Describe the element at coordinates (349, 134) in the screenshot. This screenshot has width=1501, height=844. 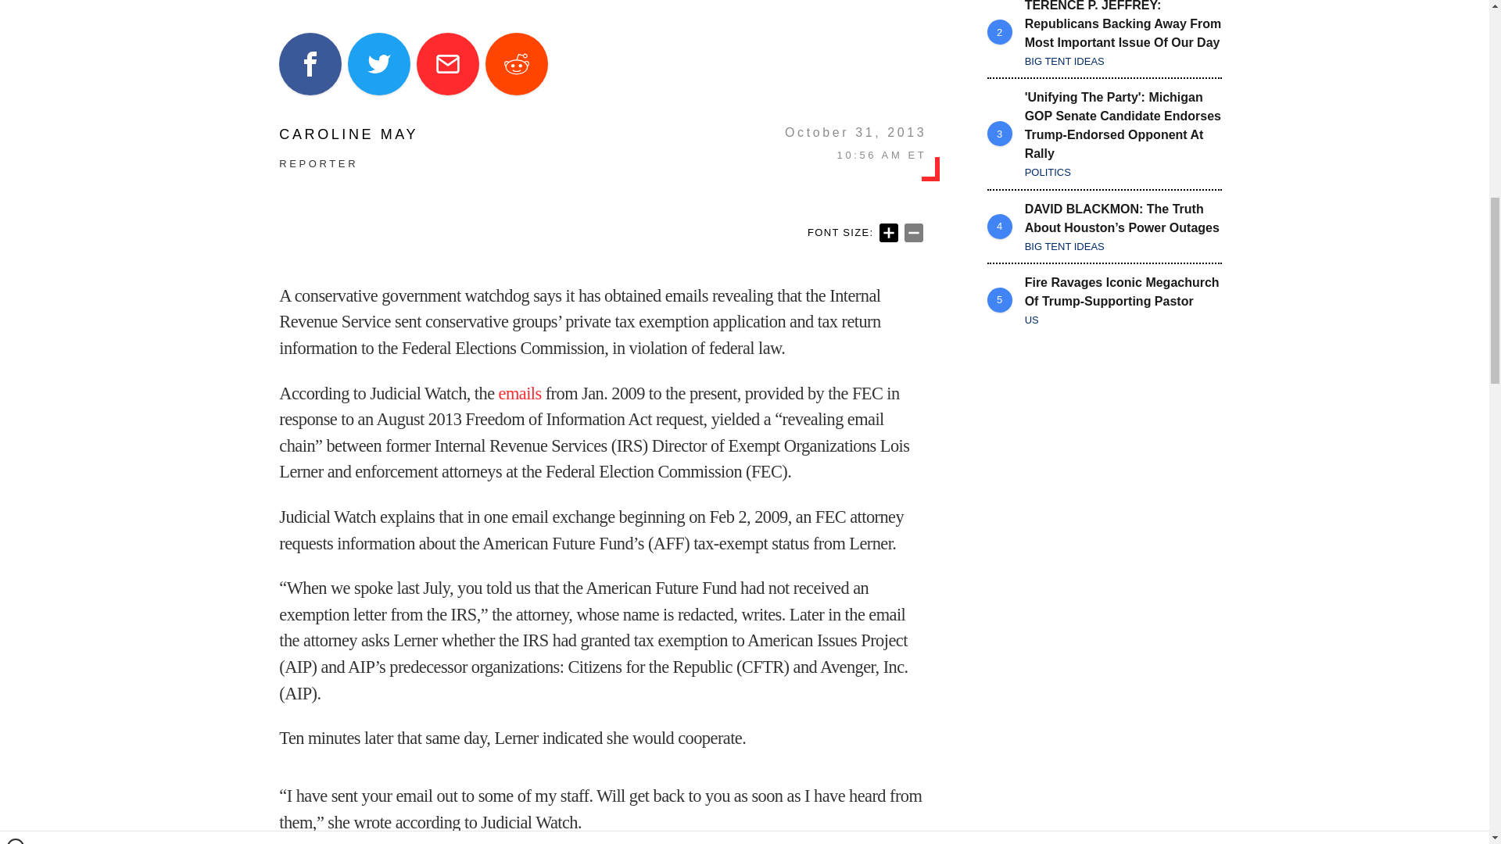
I see `CAROLINE MAY` at that location.